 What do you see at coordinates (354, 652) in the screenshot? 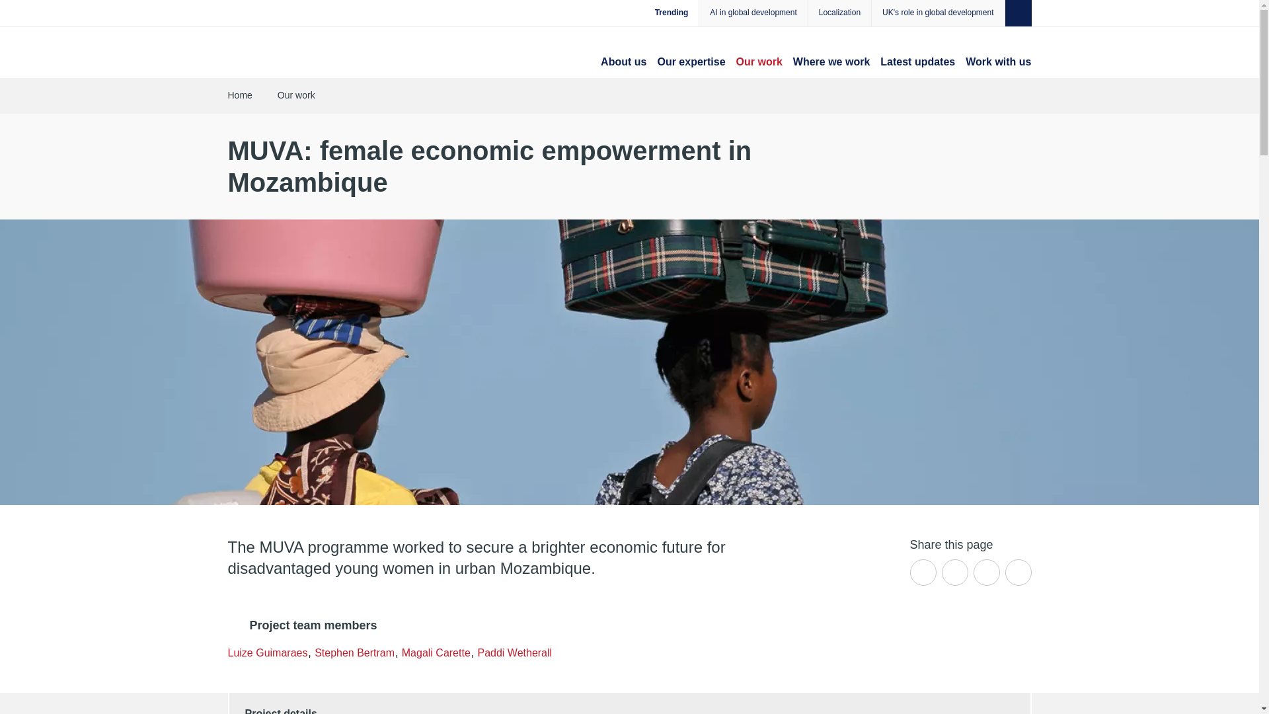
I see `Go to Stephen Bertram's profile` at bounding box center [354, 652].